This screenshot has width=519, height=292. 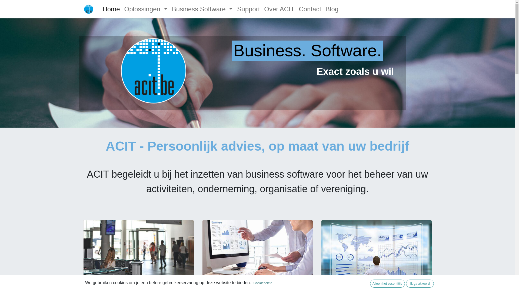 What do you see at coordinates (146, 9) in the screenshot?
I see `Oplossingen` at bounding box center [146, 9].